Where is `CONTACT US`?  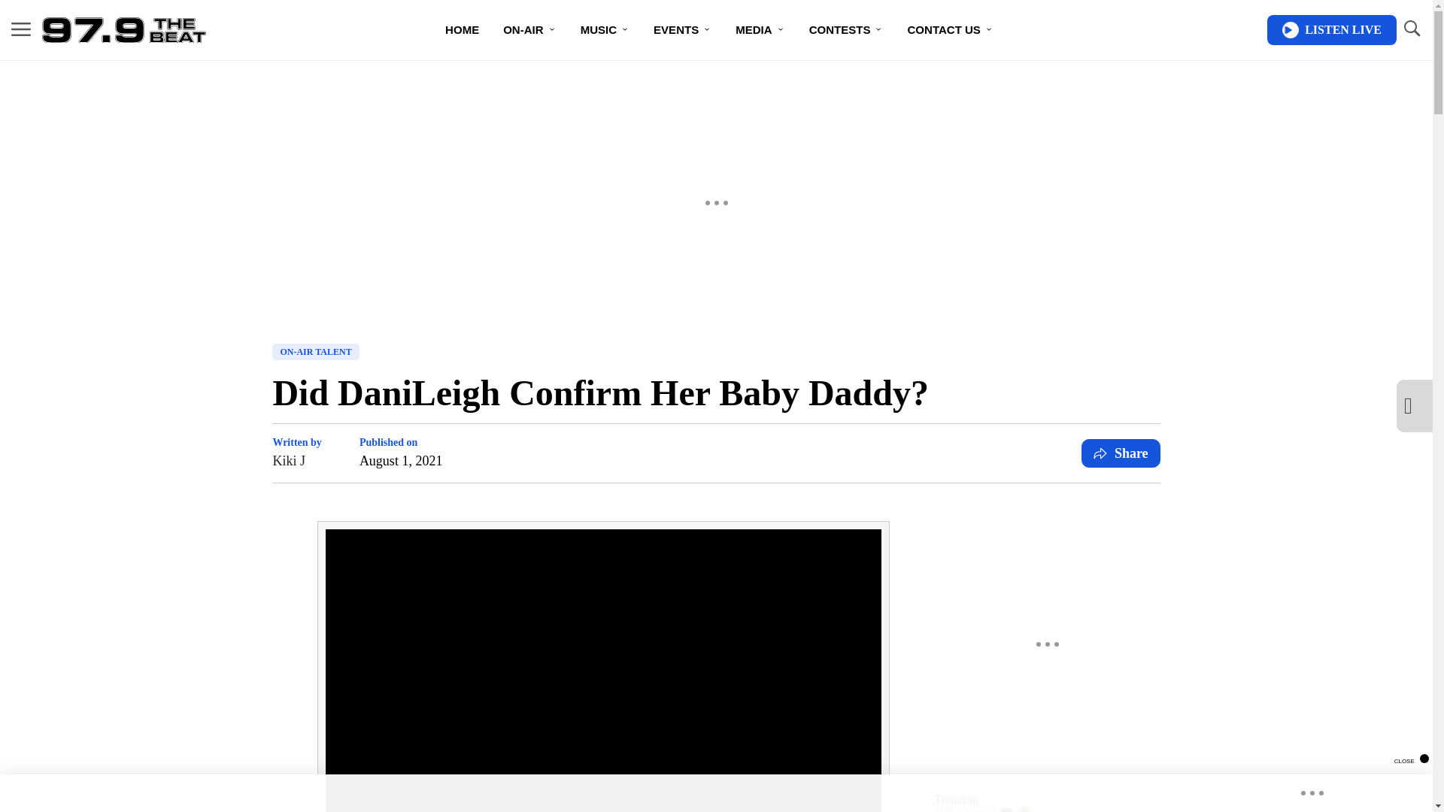 CONTACT US is located at coordinates (950, 30).